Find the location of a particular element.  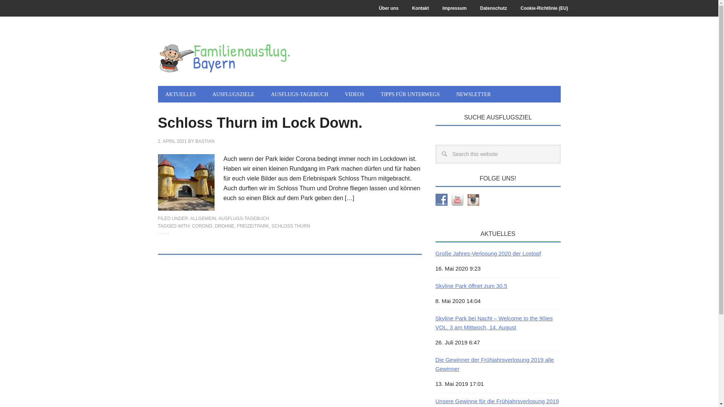

Kontakt is located at coordinates (421, 8).